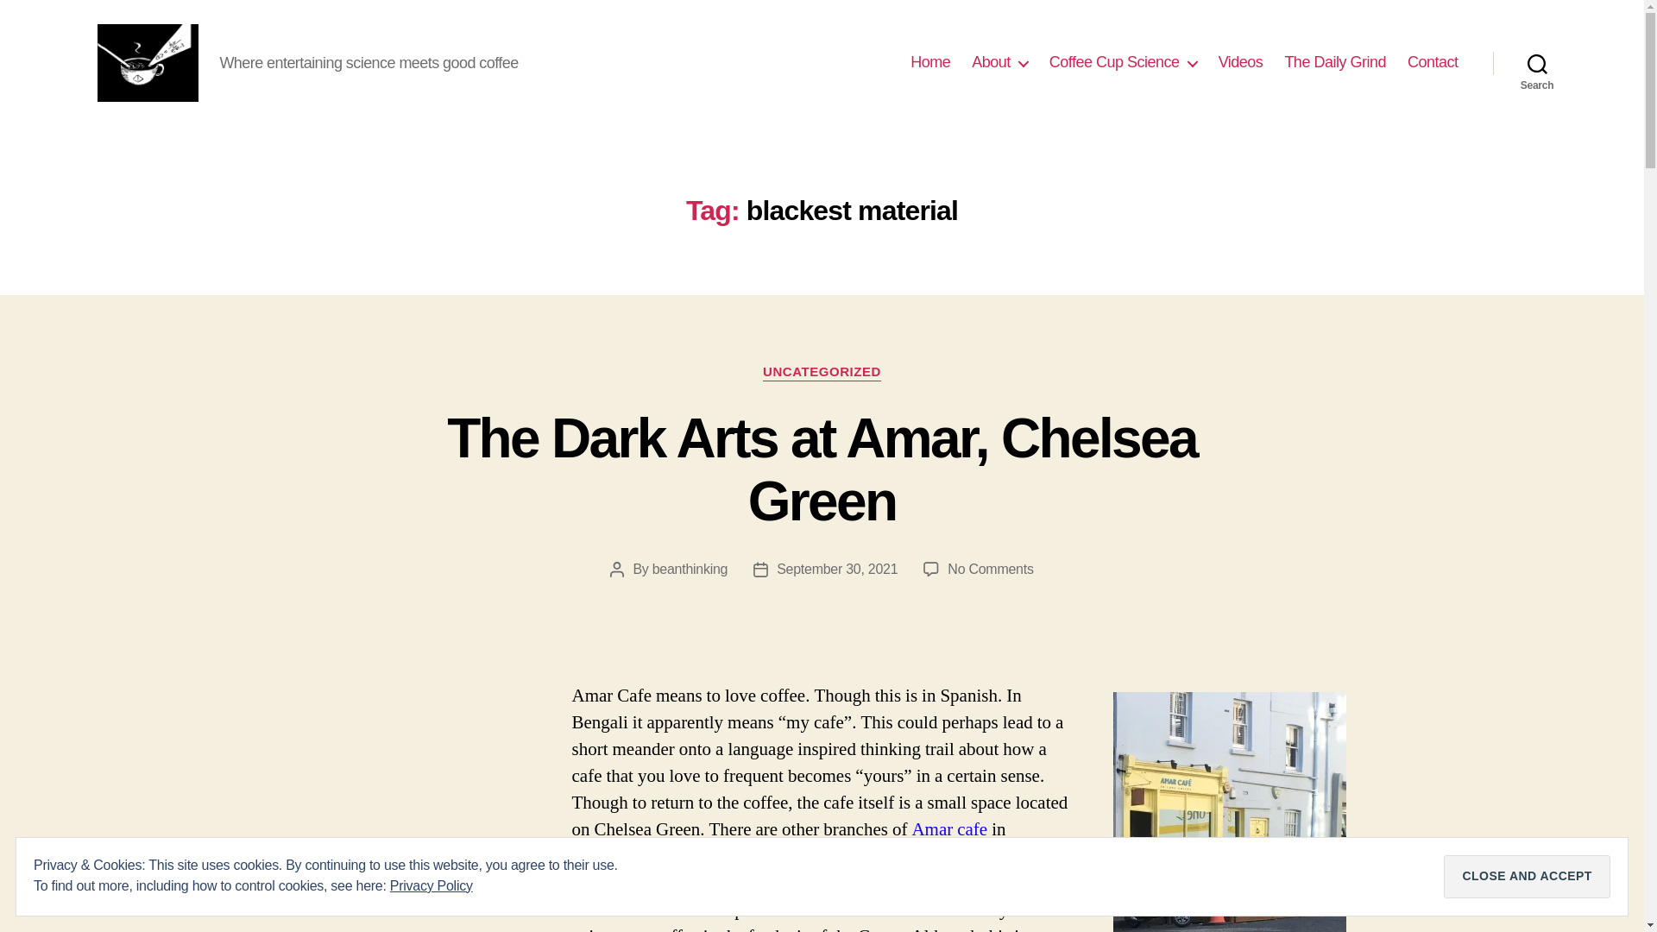  What do you see at coordinates (929, 62) in the screenshot?
I see `Home` at bounding box center [929, 62].